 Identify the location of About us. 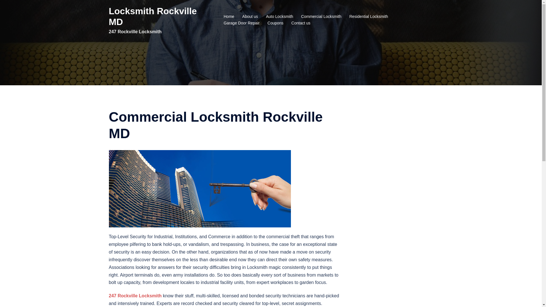
(250, 17).